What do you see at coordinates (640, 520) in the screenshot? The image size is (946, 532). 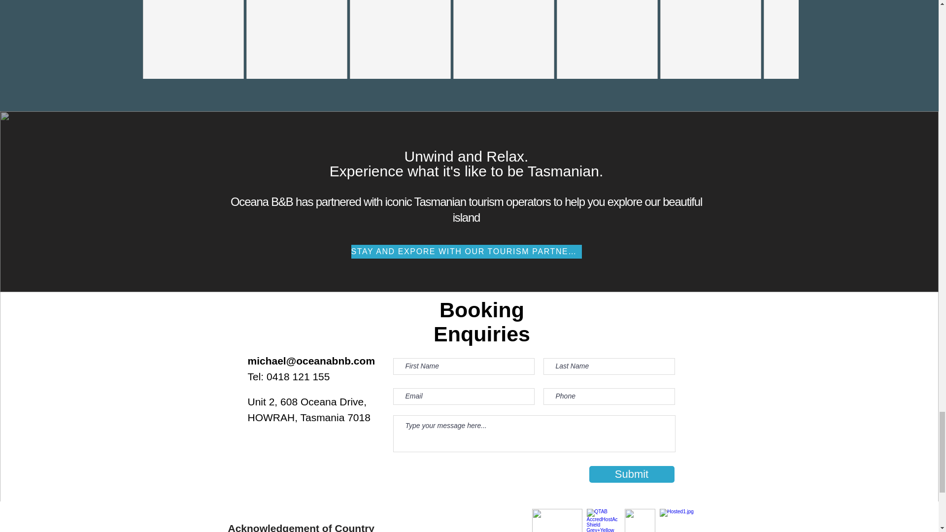 I see `Highly Commended 2022.png` at bounding box center [640, 520].